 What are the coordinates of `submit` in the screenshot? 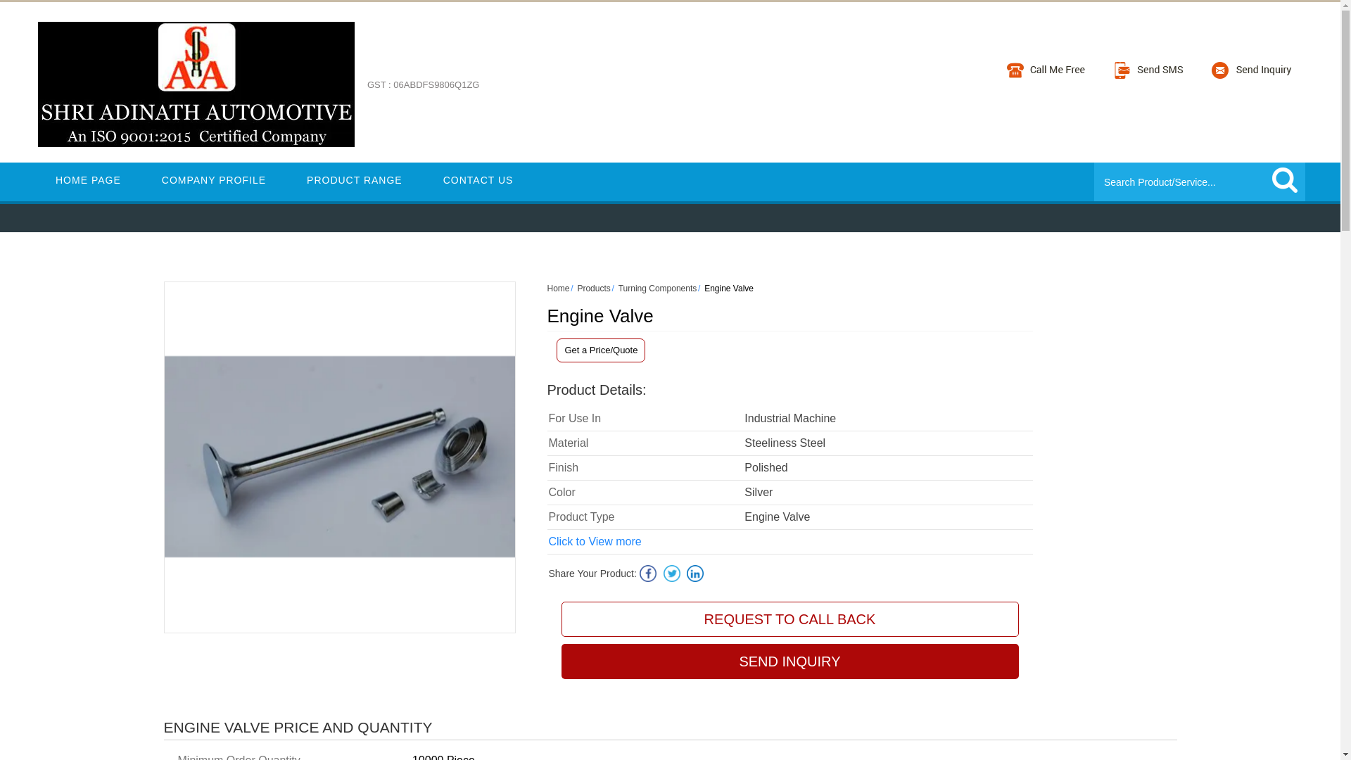 It's located at (1285, 180).